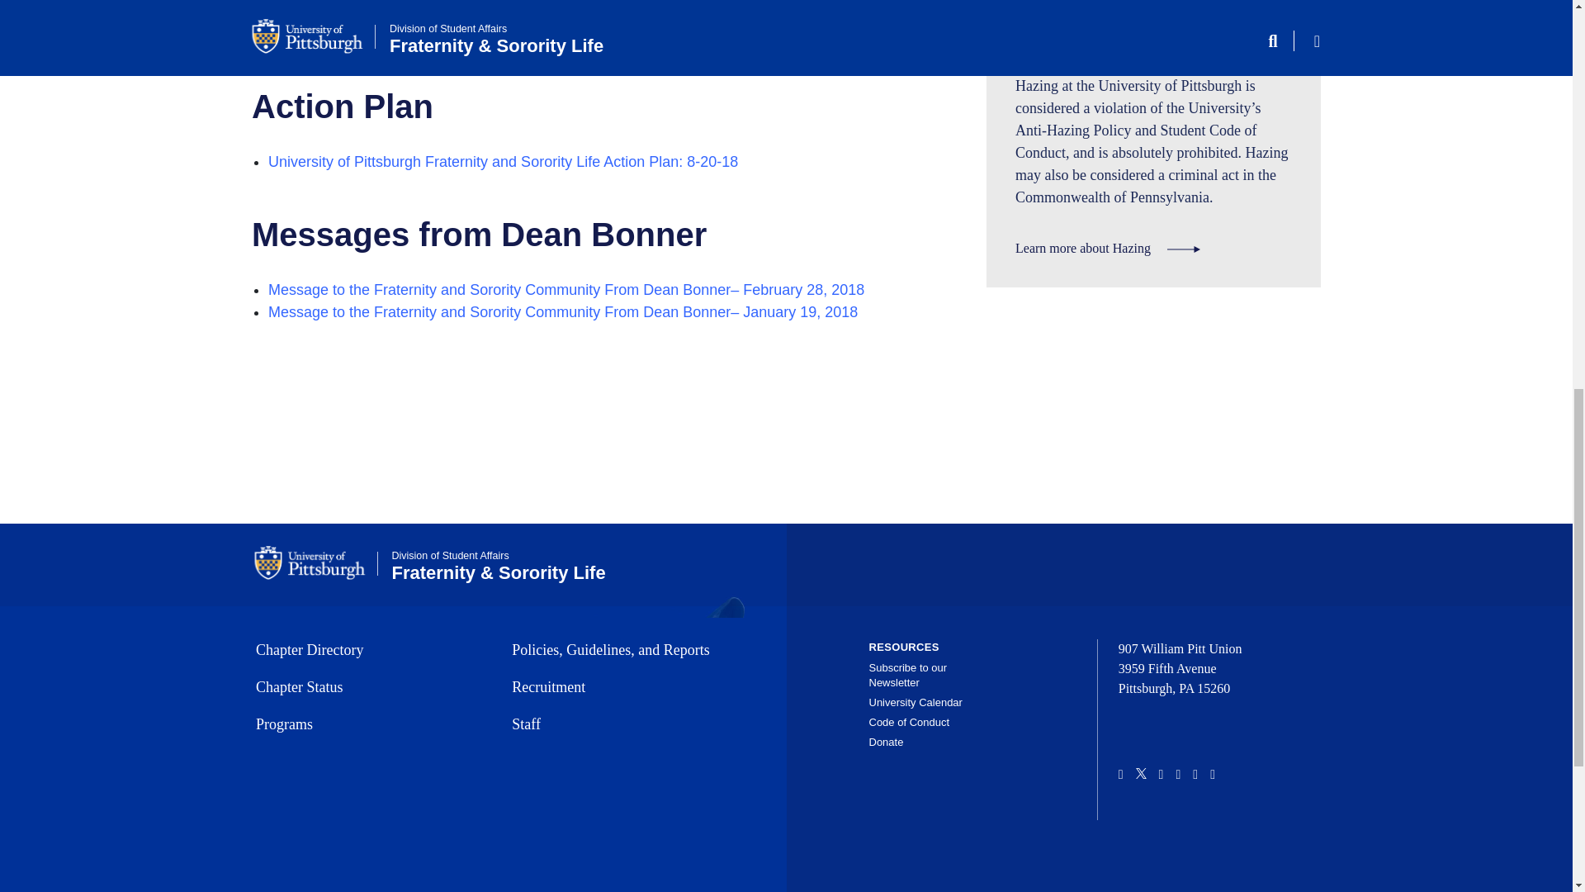 Image resolution: width=1585 pixels, height=892 pixels. Describe the element at coordinates (624, 687) in the screenshot. I see `Recruitment` at that location.